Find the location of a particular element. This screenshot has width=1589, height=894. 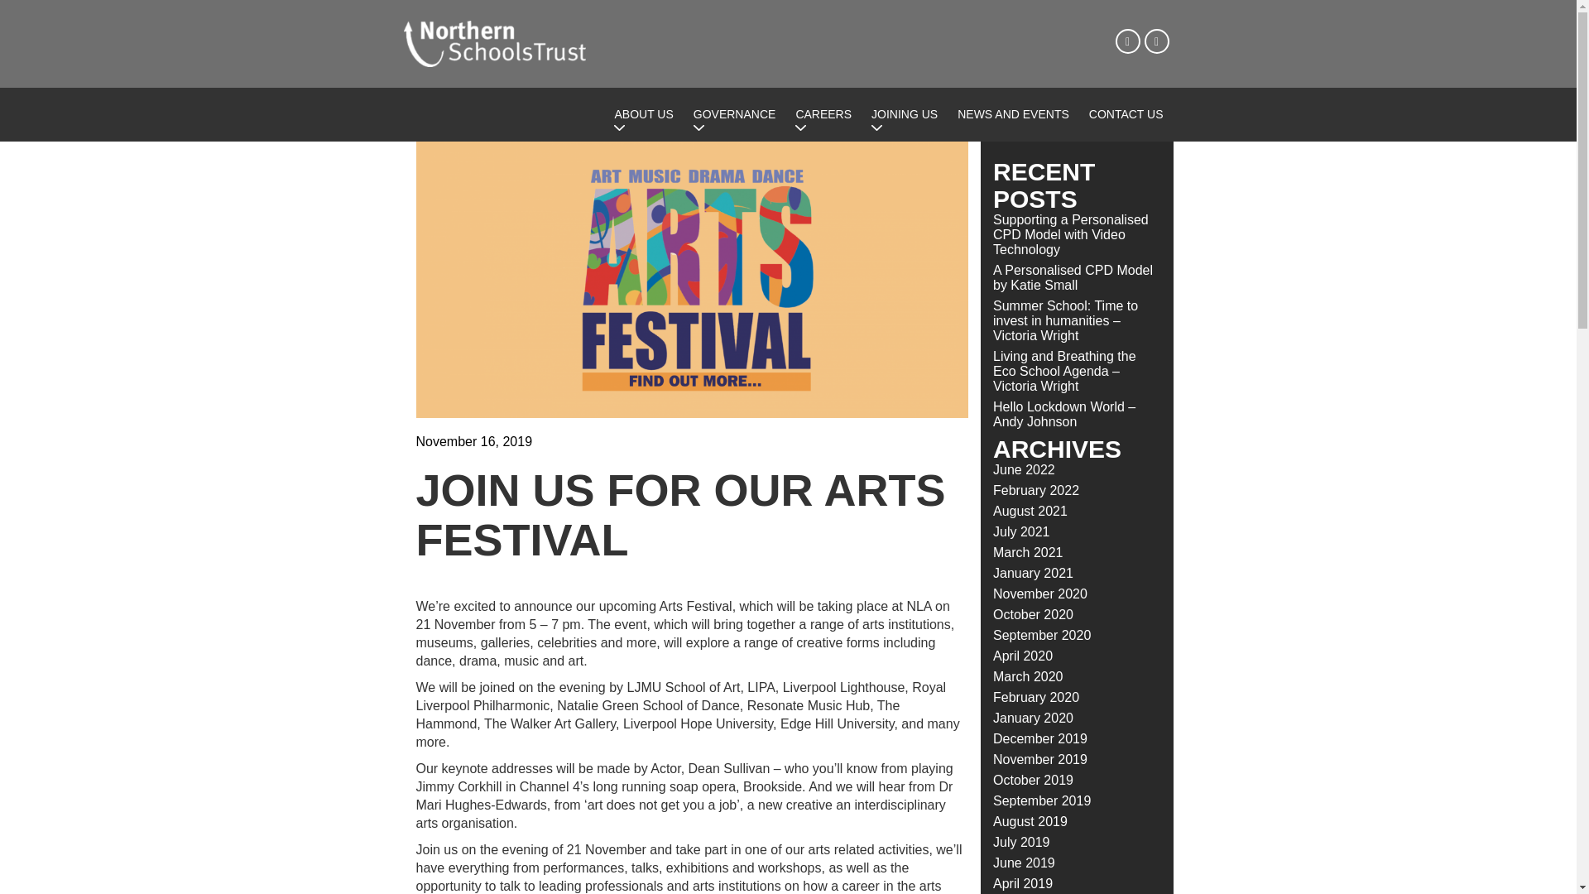

ABOUT US is located at coordinates (643, 114).